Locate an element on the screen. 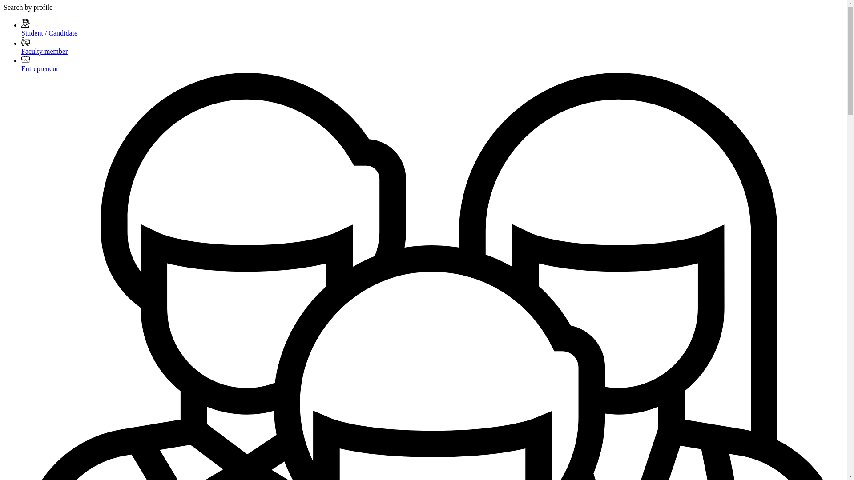  Entrepreneur is located at coordinates (40, 68).